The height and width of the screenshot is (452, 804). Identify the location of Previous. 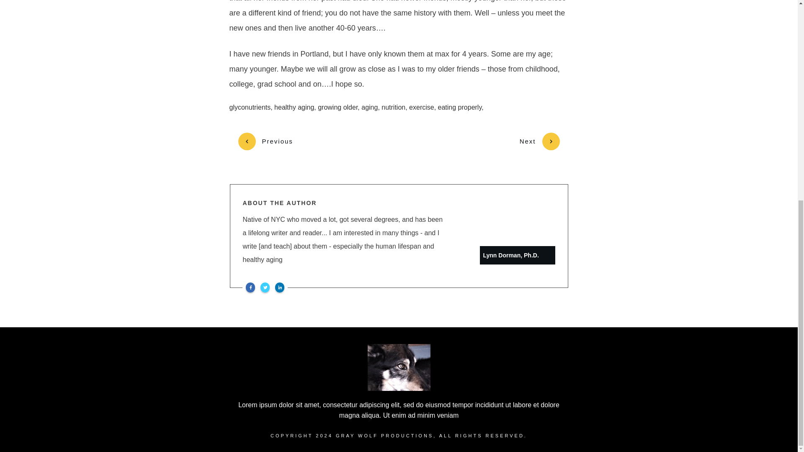
(265, 141).